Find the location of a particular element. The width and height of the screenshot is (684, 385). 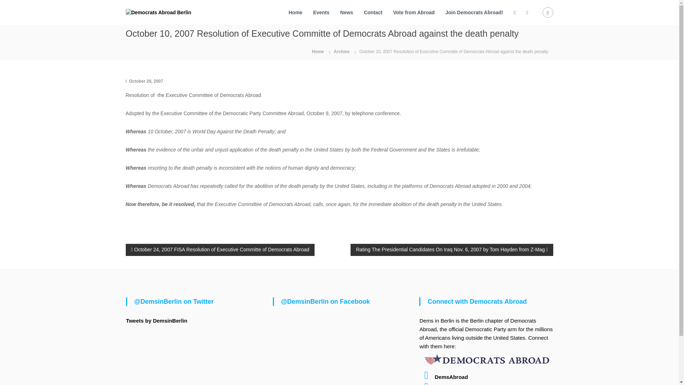

Archive is located at coordinates (341, 52).